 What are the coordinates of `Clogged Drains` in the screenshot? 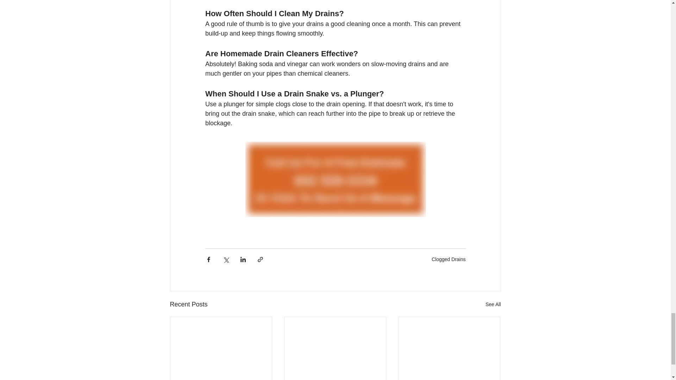 It's located at (449, 259).